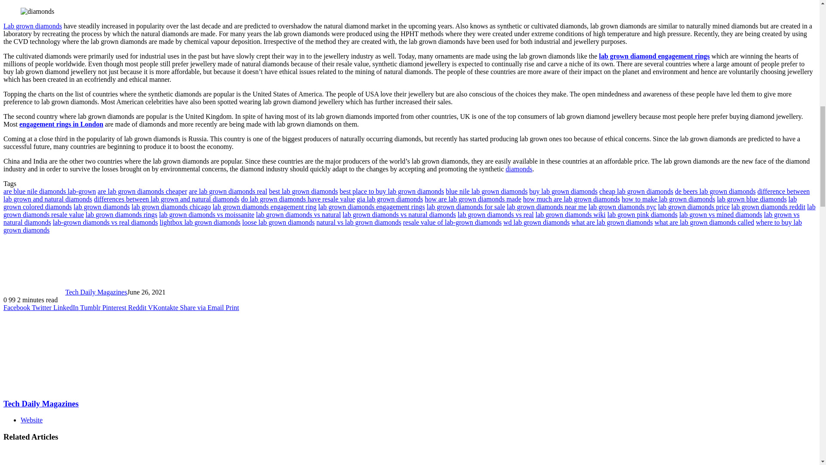  Describe the element at coordinates (303, 191) in the screenshot. I see `best lab grown diamonds` at that location.